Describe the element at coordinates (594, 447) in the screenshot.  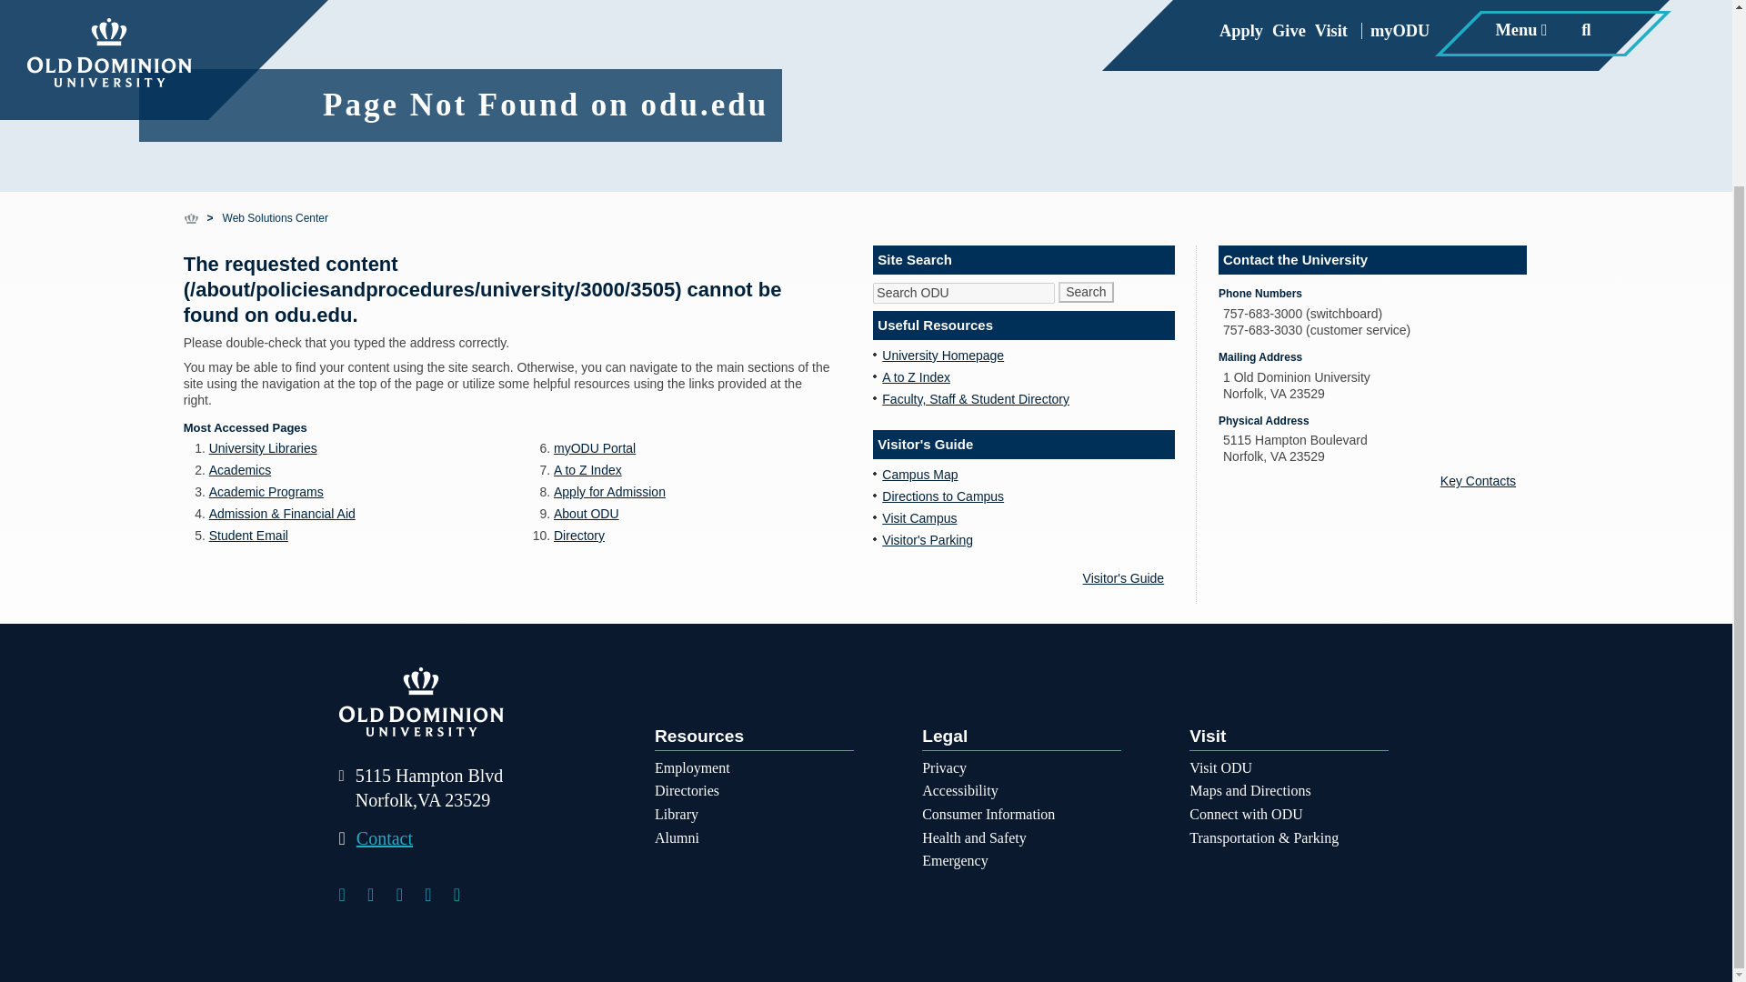
I see `myODU Portal` at that location.